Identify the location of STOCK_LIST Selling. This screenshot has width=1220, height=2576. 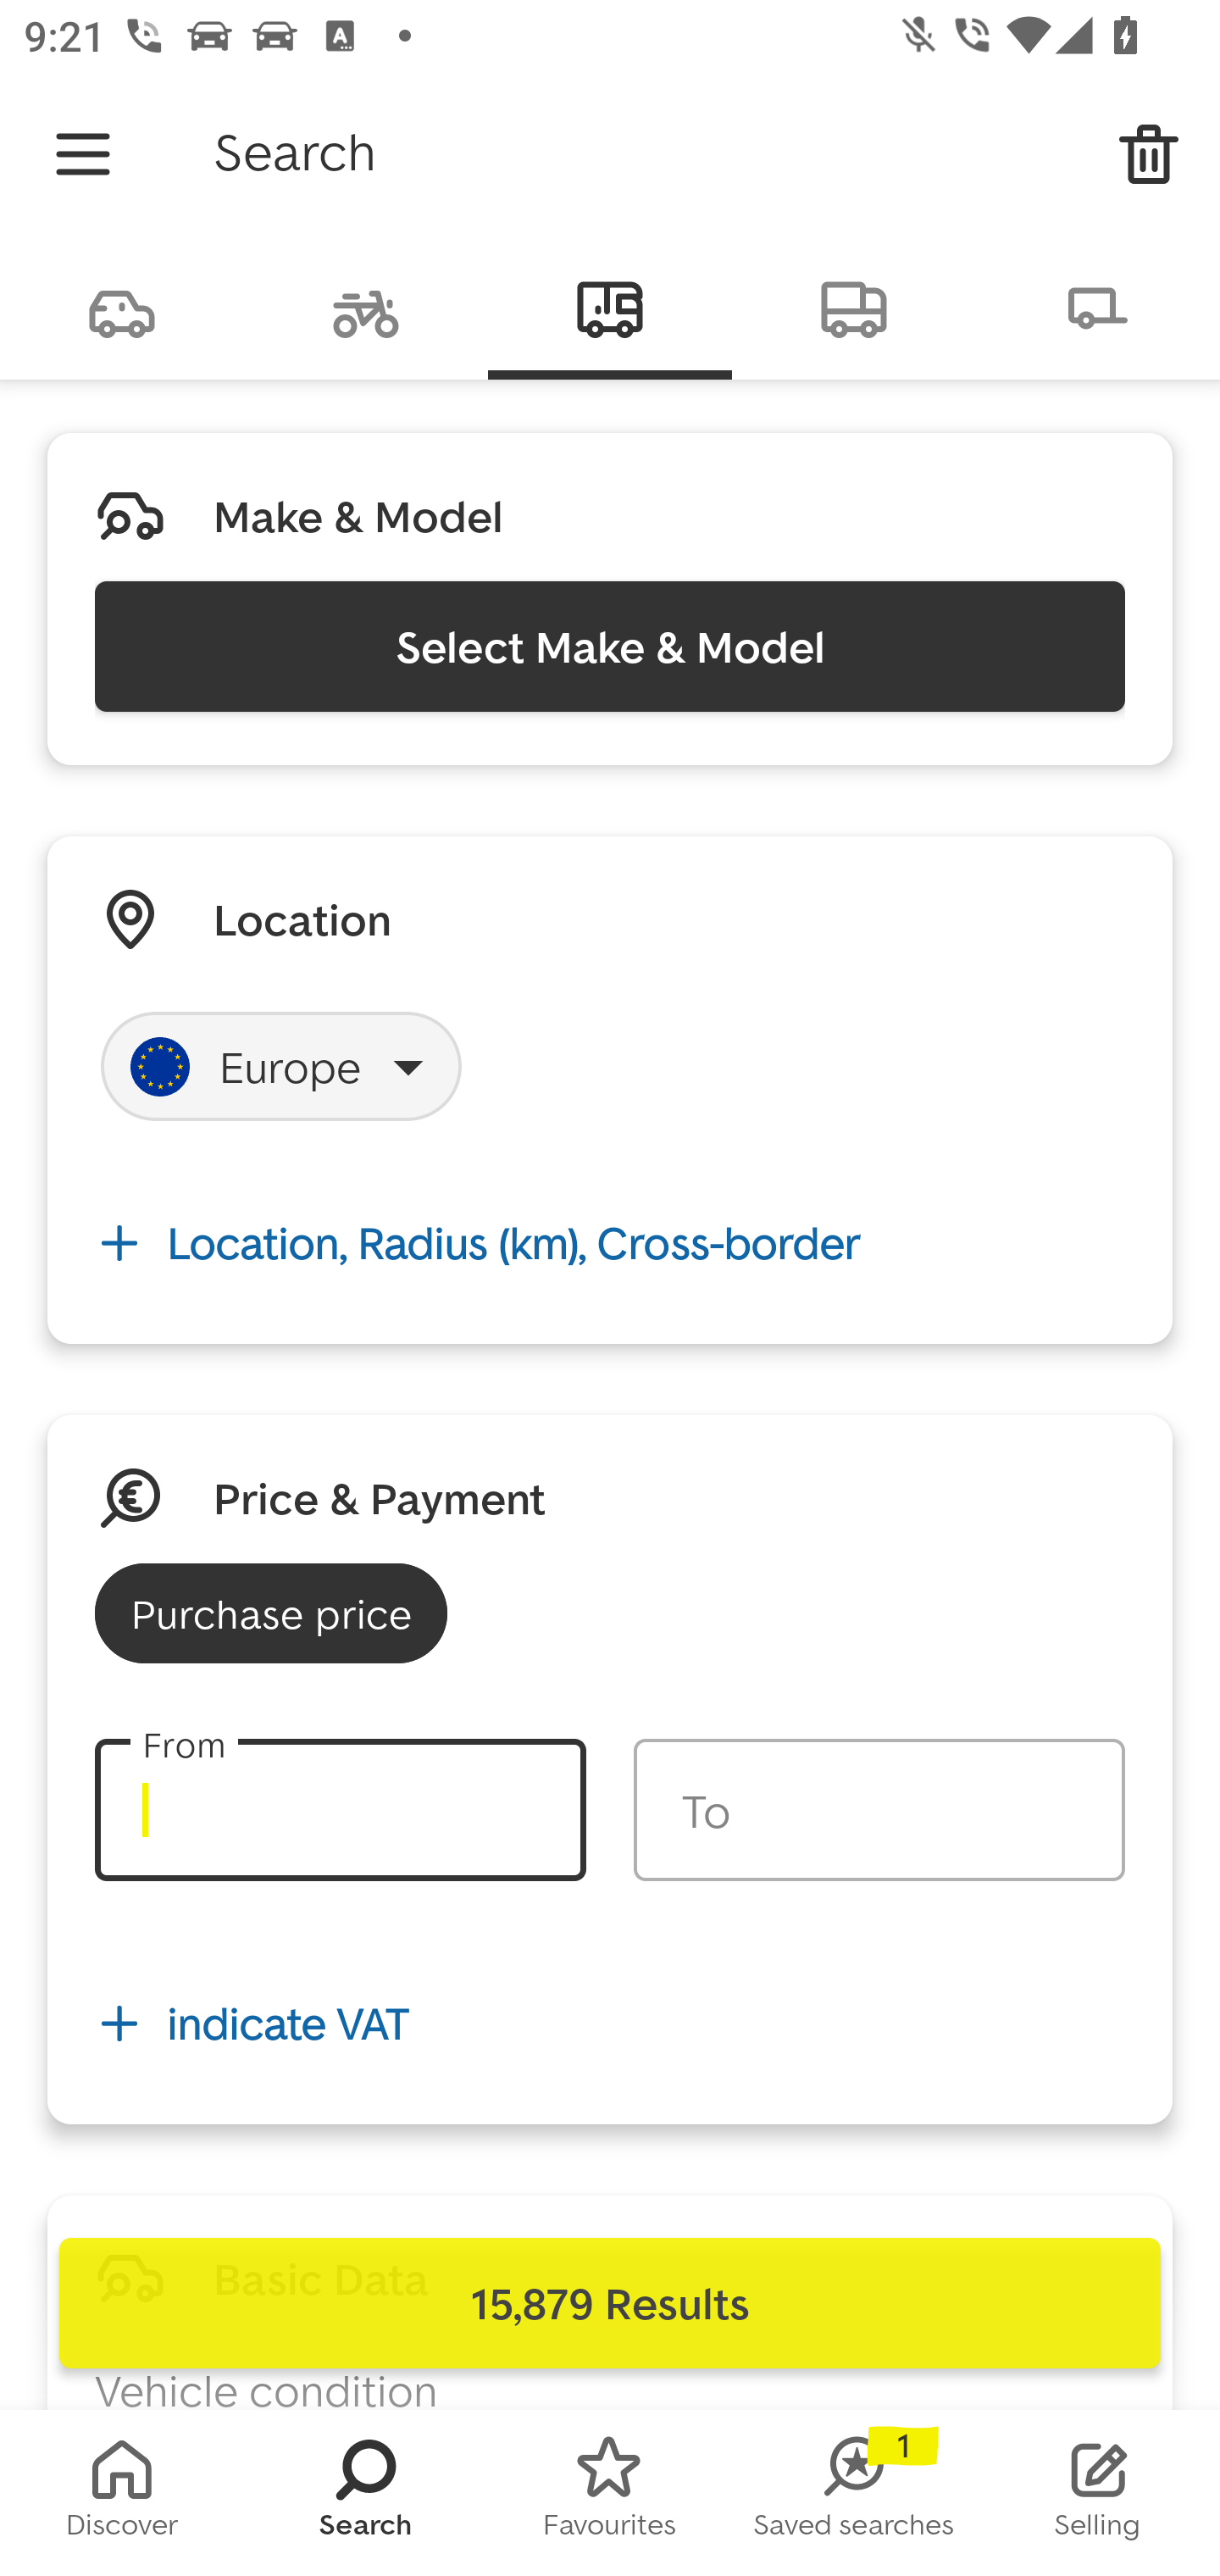
(1098, 2493).